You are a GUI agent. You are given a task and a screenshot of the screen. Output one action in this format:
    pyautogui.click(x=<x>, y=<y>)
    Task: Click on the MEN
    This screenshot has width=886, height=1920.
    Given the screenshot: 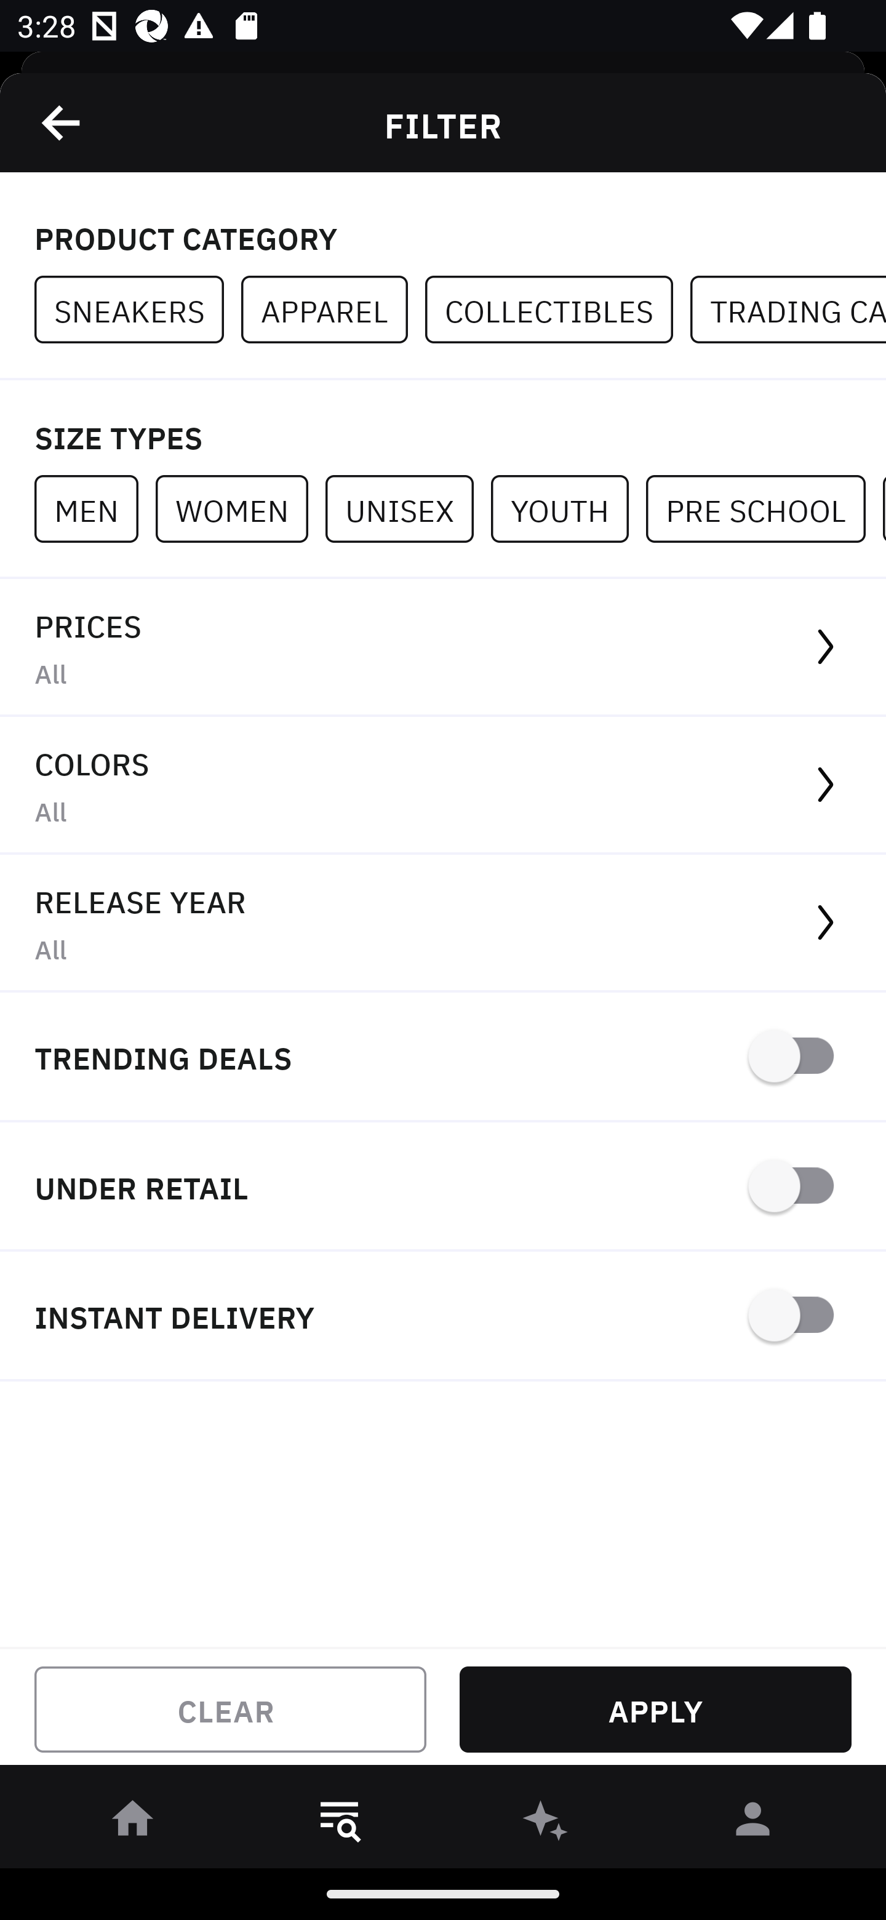 What is the action you would take?
    pyautogui.click(x=95, y=508)
    